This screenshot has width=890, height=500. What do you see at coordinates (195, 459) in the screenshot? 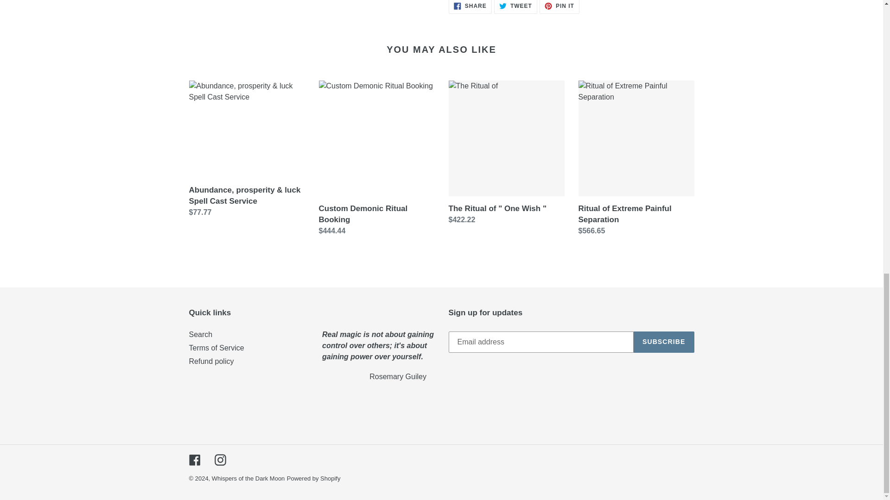
I see `Search` at bounding box center [195, 459].